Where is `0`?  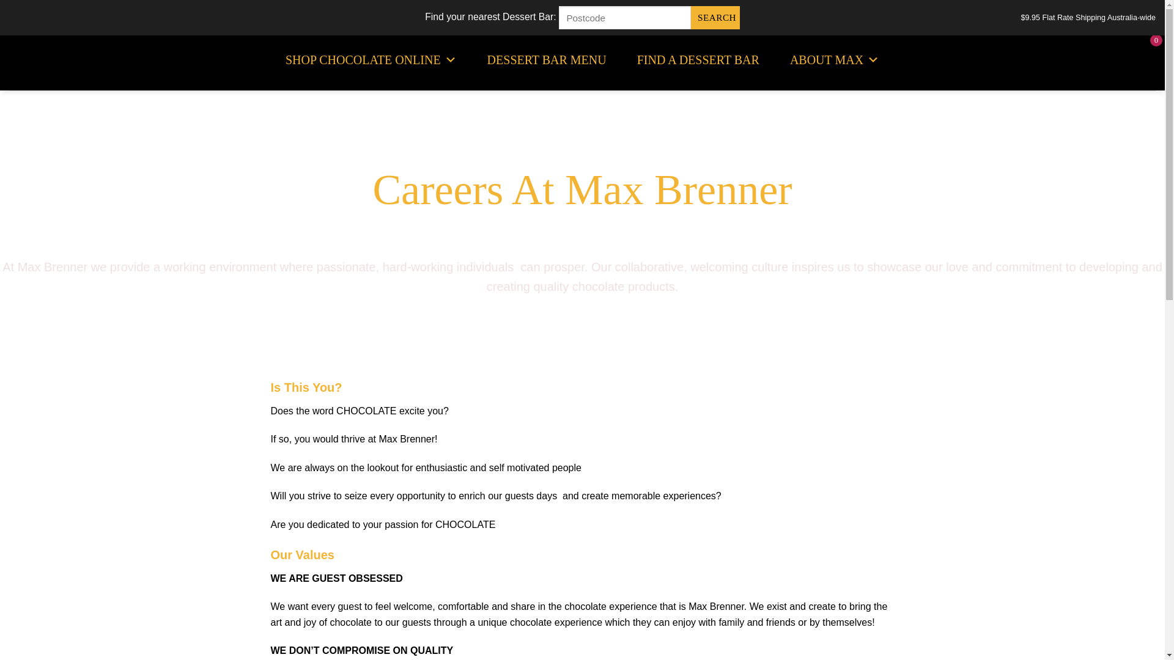 0 is located at coordinates (1145, 60).